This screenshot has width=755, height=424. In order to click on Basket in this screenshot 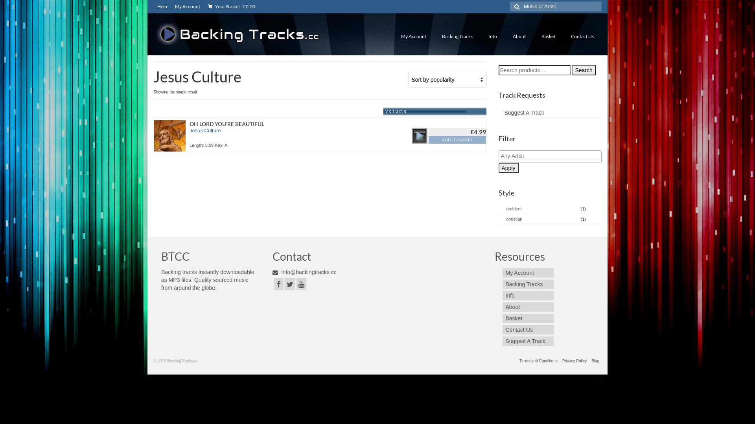, I will do `click(528, 318)`.